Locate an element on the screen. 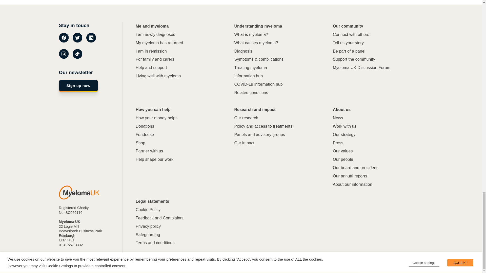 The width and height of the screenshot is (486, 273). For family and carers is located at coordinates (155, 59).